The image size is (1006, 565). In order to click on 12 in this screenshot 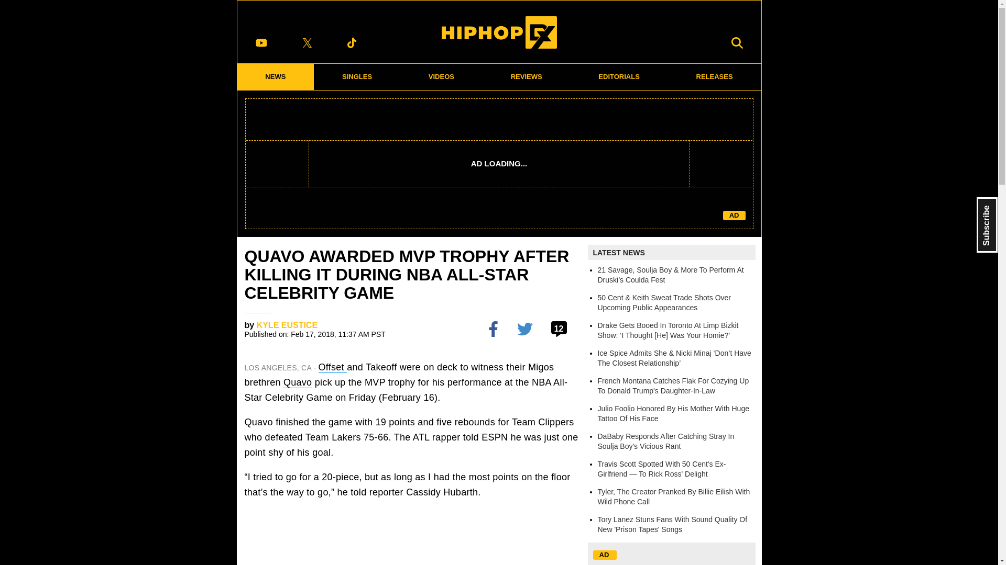, I will do `click(560, 329)`.